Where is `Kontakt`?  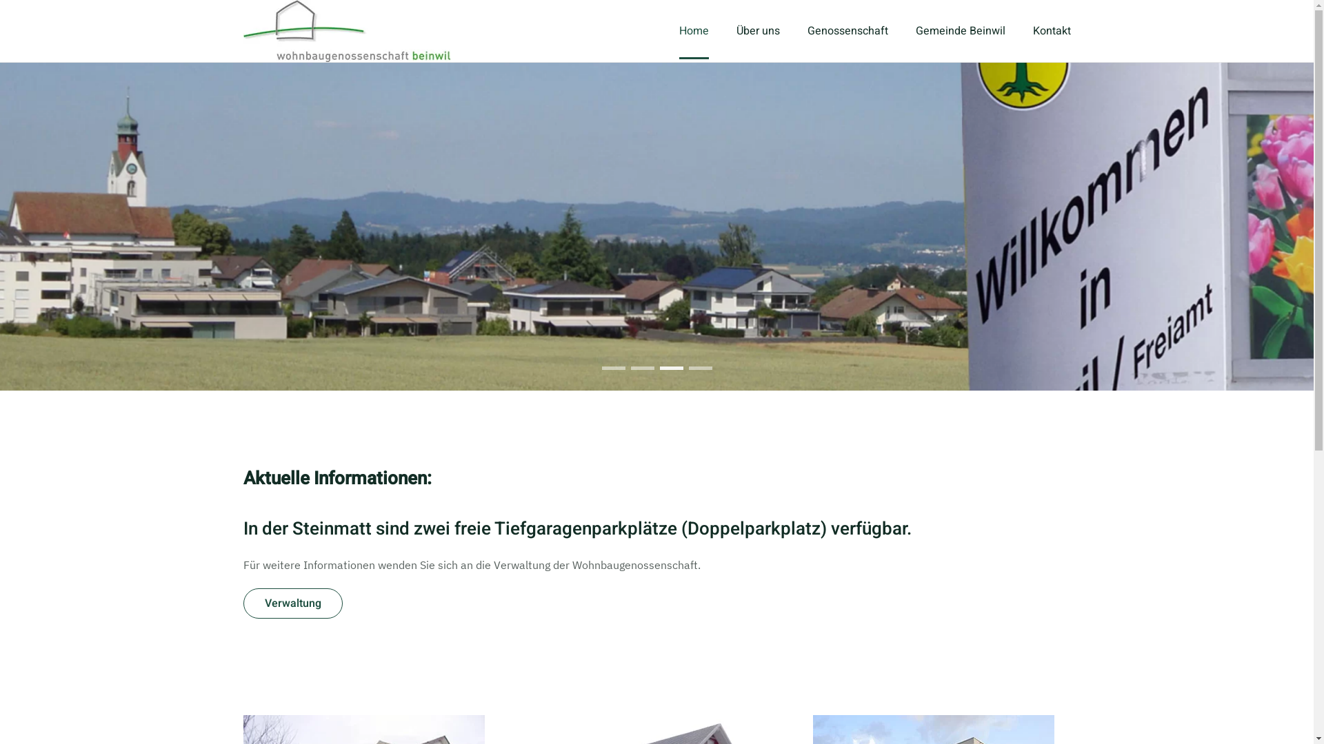
Kontakt is located at coordinates (1052, 31).